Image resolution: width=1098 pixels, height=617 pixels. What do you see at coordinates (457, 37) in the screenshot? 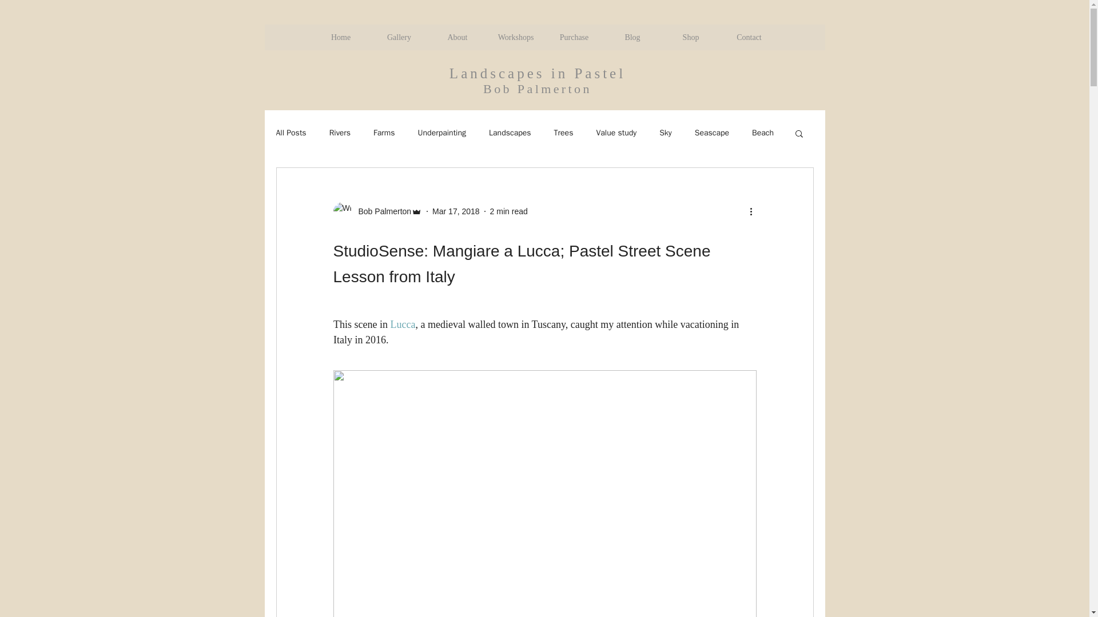
I see `About` at bounding box center [457, 37].